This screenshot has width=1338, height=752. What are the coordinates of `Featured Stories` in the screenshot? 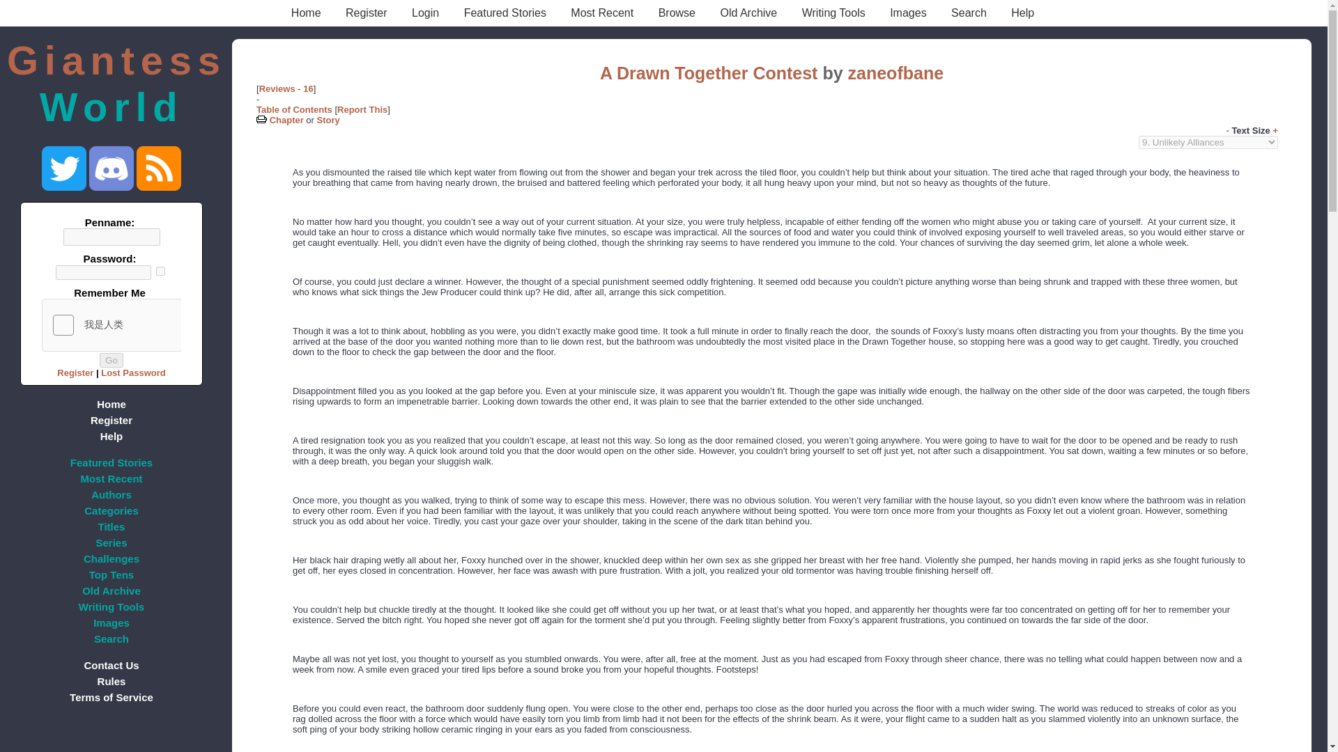 It's located at (505, 13).